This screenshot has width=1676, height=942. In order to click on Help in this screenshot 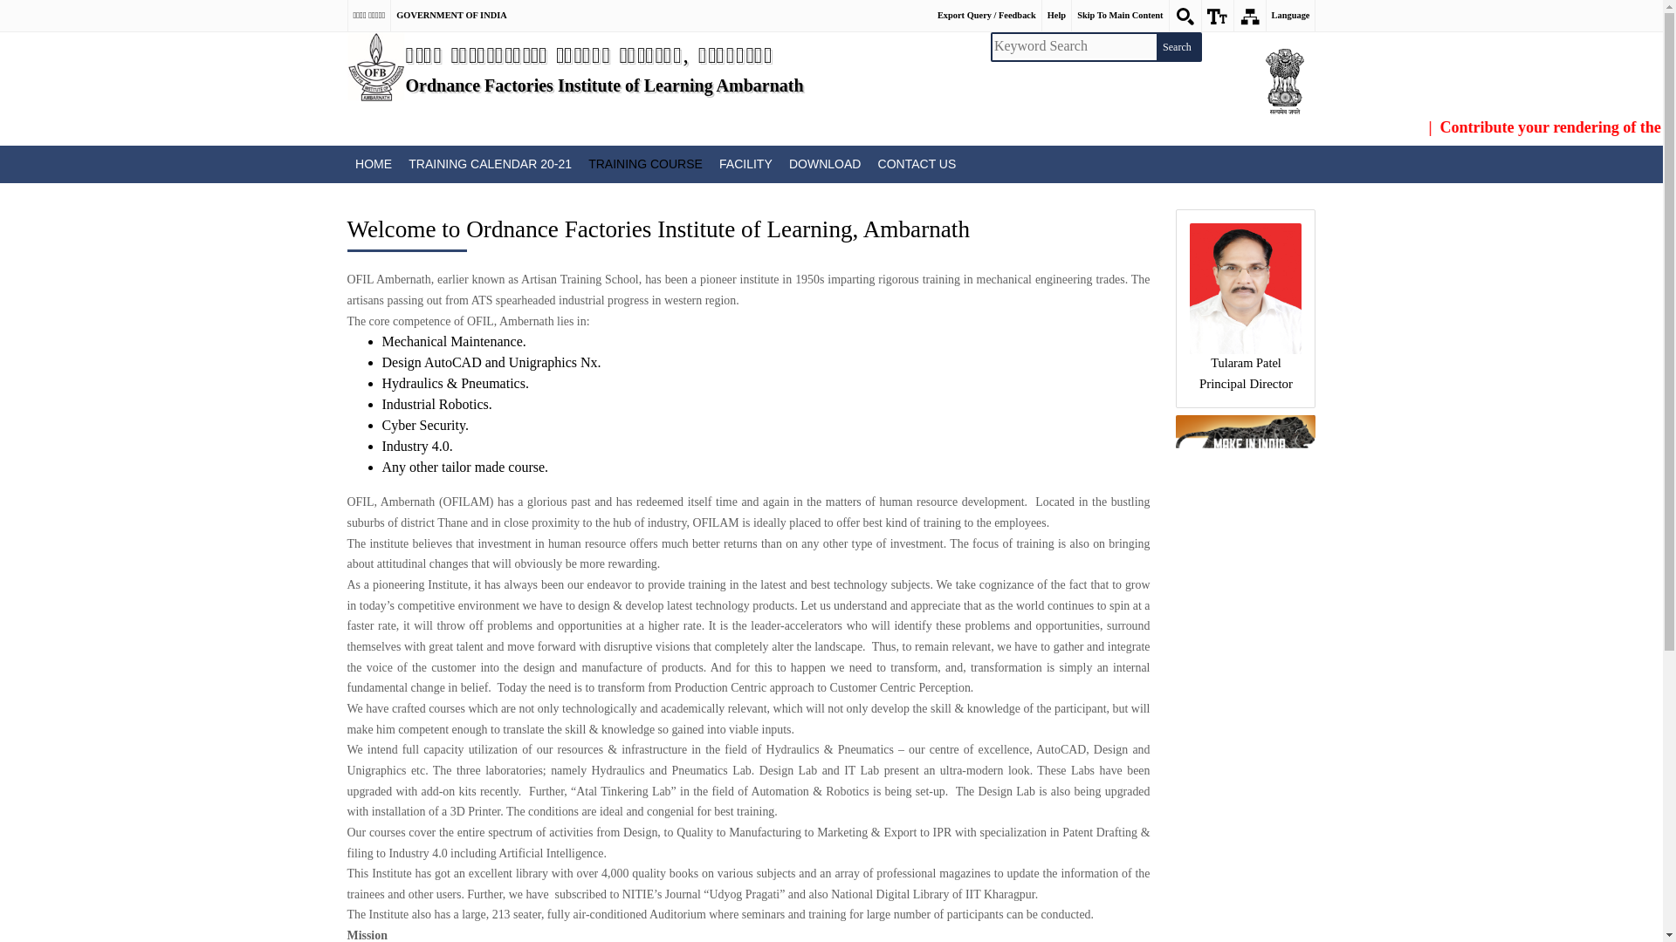, I will do `click(1056, 16)`.